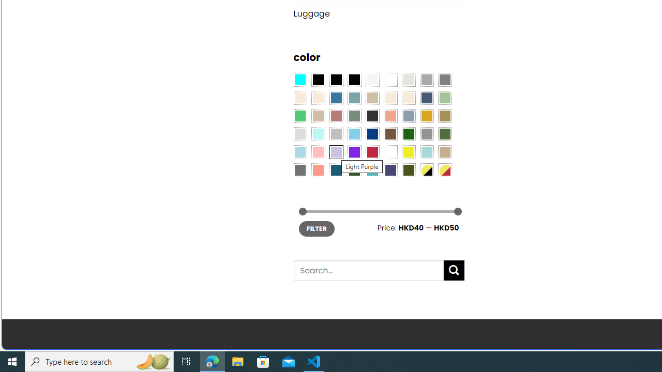 This screenshot has width=662, height=372. What do you see at coordinates (408, 134) in the screenshot?
I see `Dark Green` at bounding box center [408, 134].